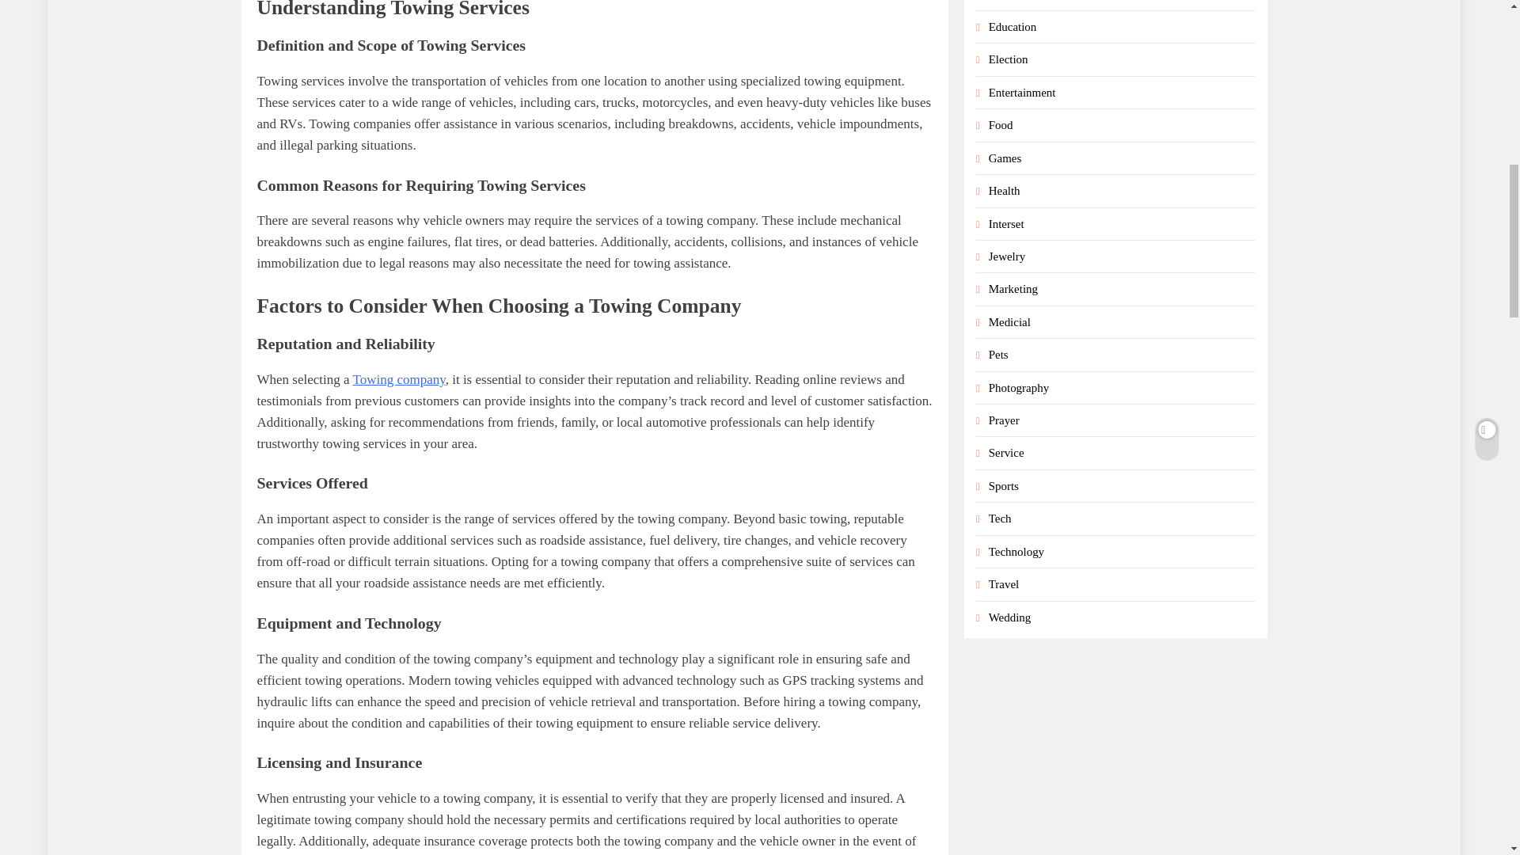 This screenshot has height=855, width=1520. Describe the element at coordinates (399, 379) in the screenshot. I see `Towing company` at that location.